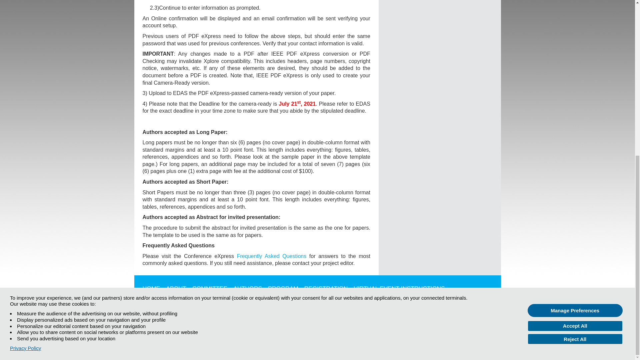 Image resolution: width=640 pixels, height=360 pixels. Describe the element at coordinates (151, 289) in the screenshot. I see `HOME` at that location.